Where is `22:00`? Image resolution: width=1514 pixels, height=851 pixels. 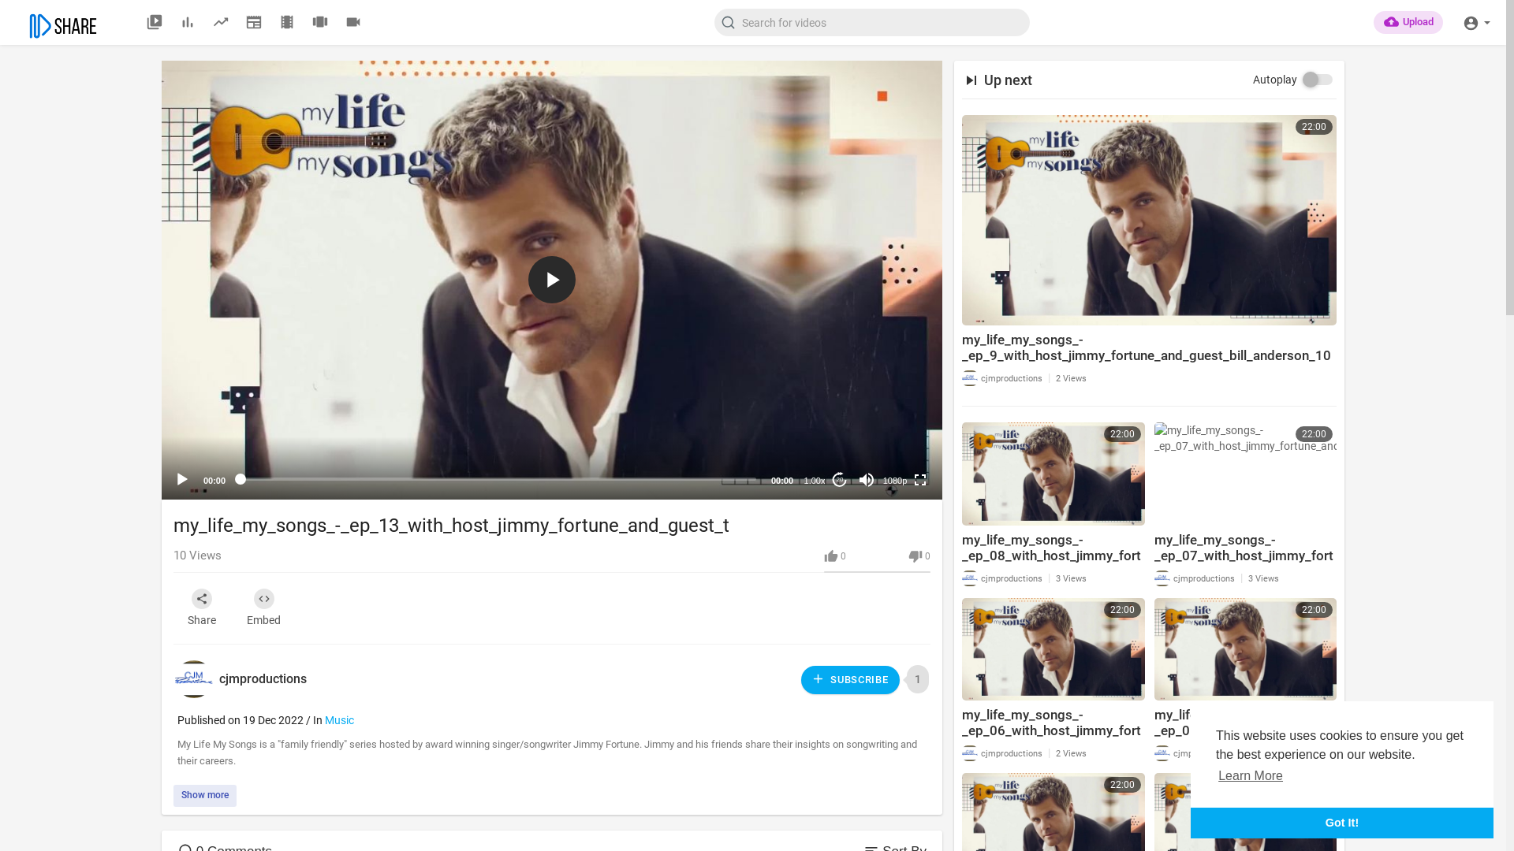 22:00 is located at coordinates (1246, 474).